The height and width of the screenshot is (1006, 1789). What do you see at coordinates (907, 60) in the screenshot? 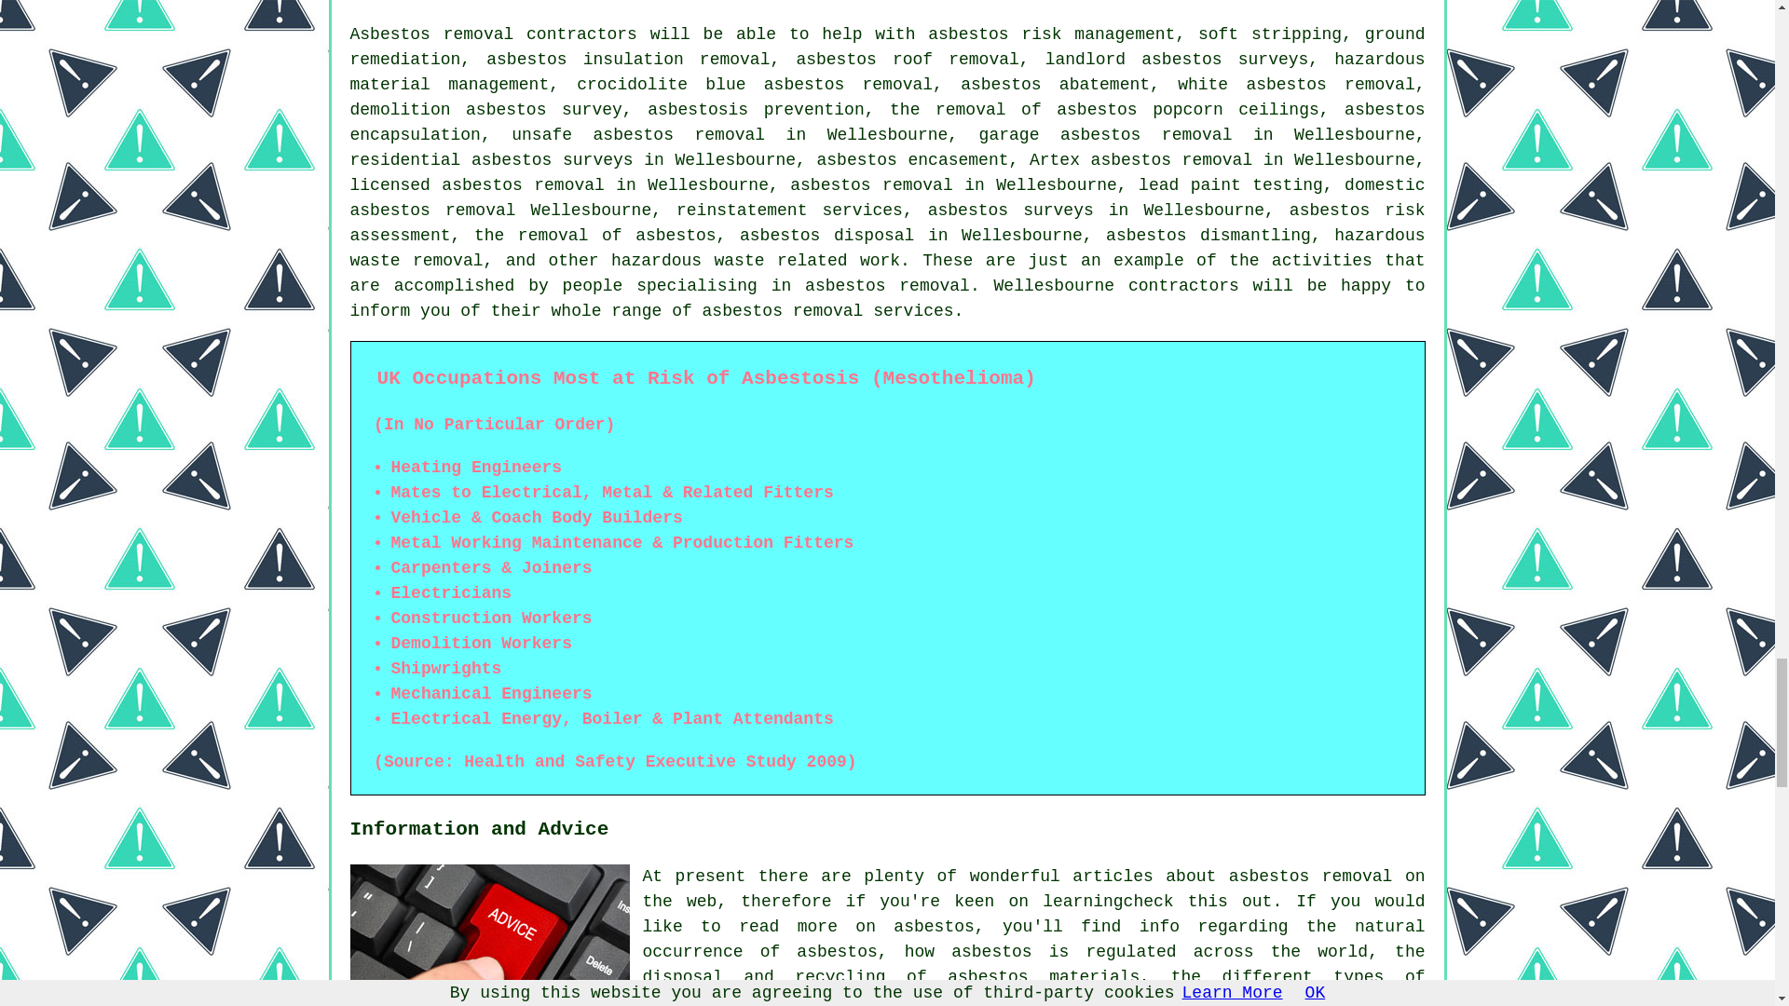
I see `asbestos roof removal` at bounding box center [907, 60].